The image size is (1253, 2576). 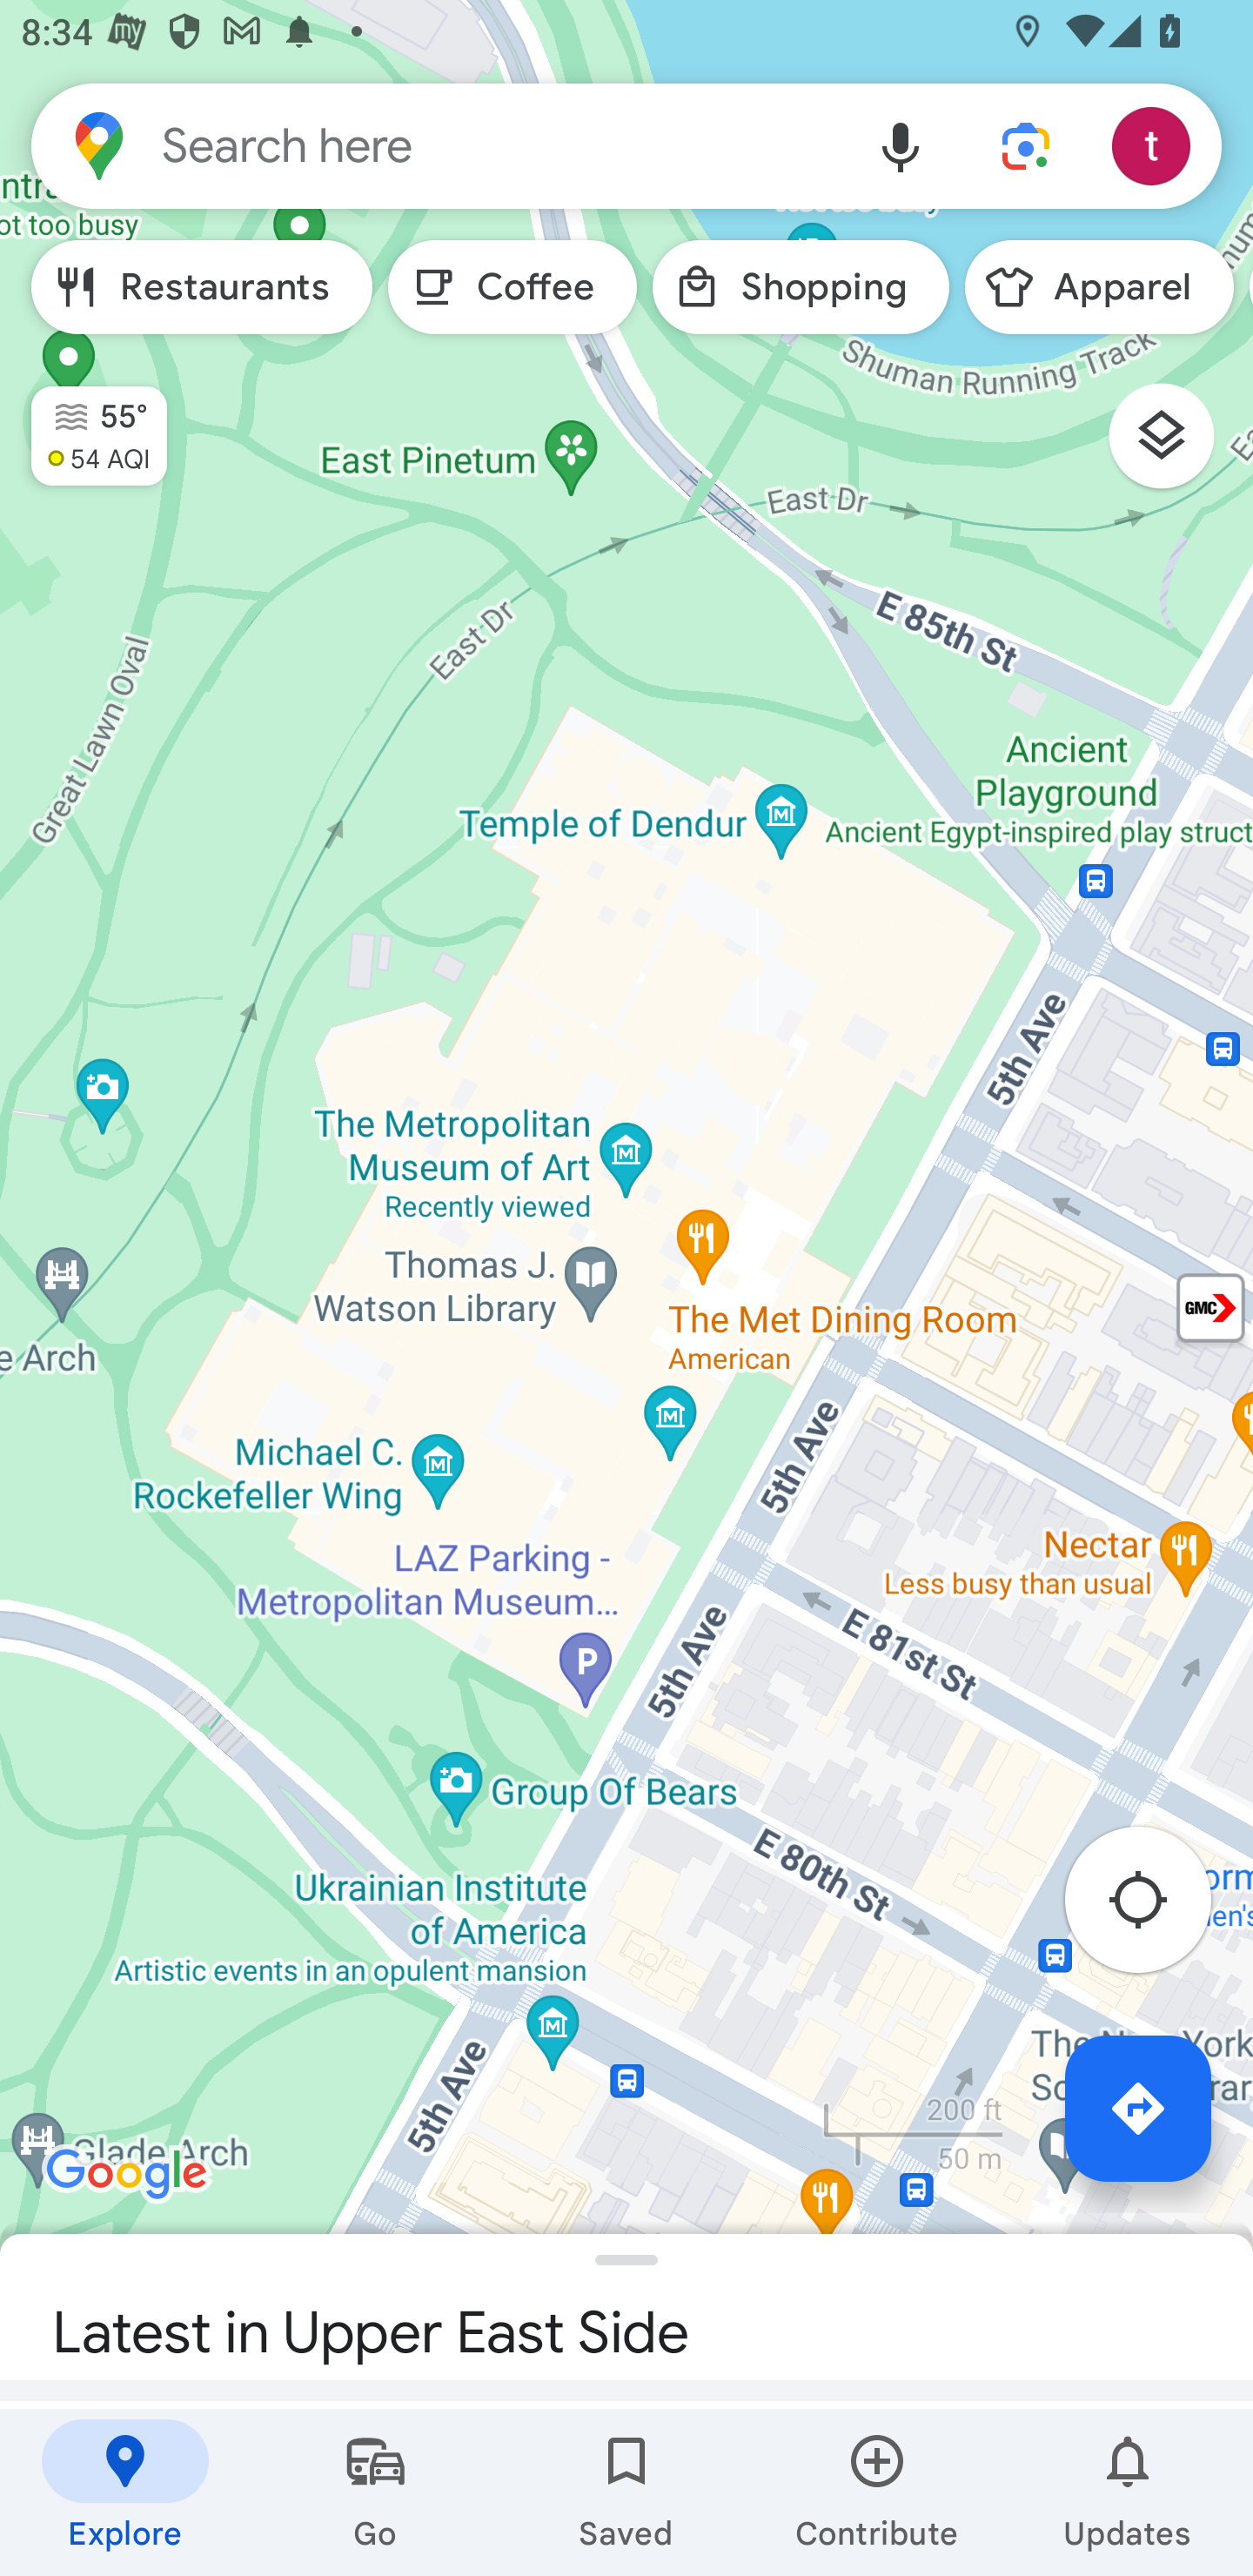 What do you see at coordinates (901, 144) in the screenshot?
I see `Voice search` at bounding box center [901, 144].